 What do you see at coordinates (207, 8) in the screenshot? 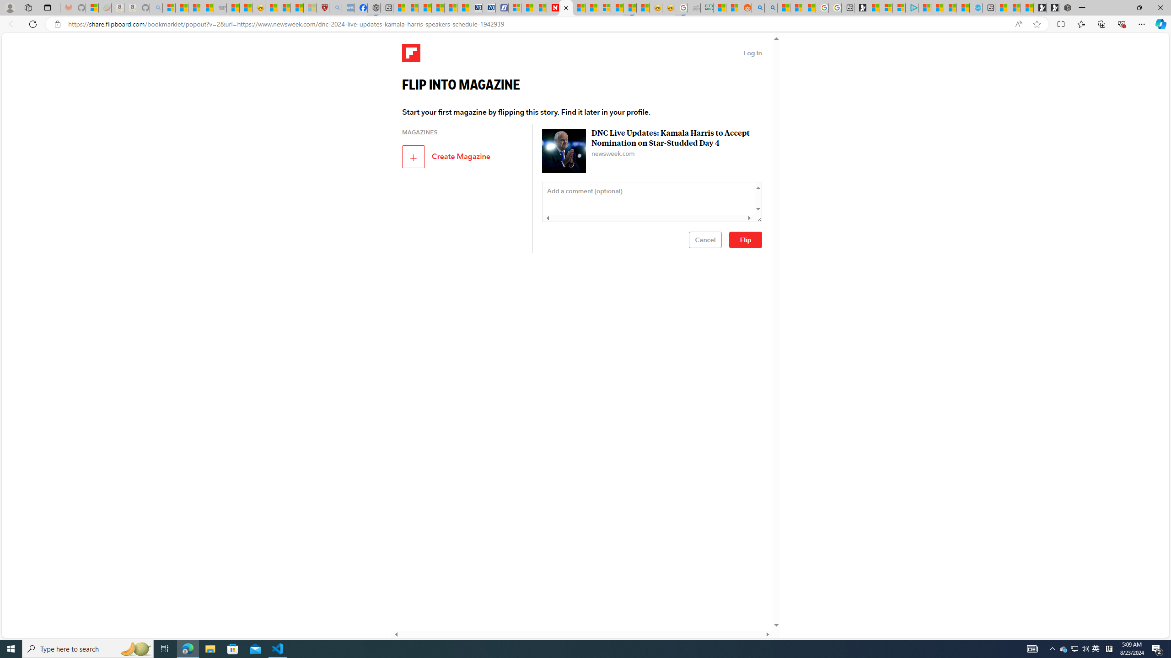
I see `Stocks - MSN` at bounding box center [207, 8].